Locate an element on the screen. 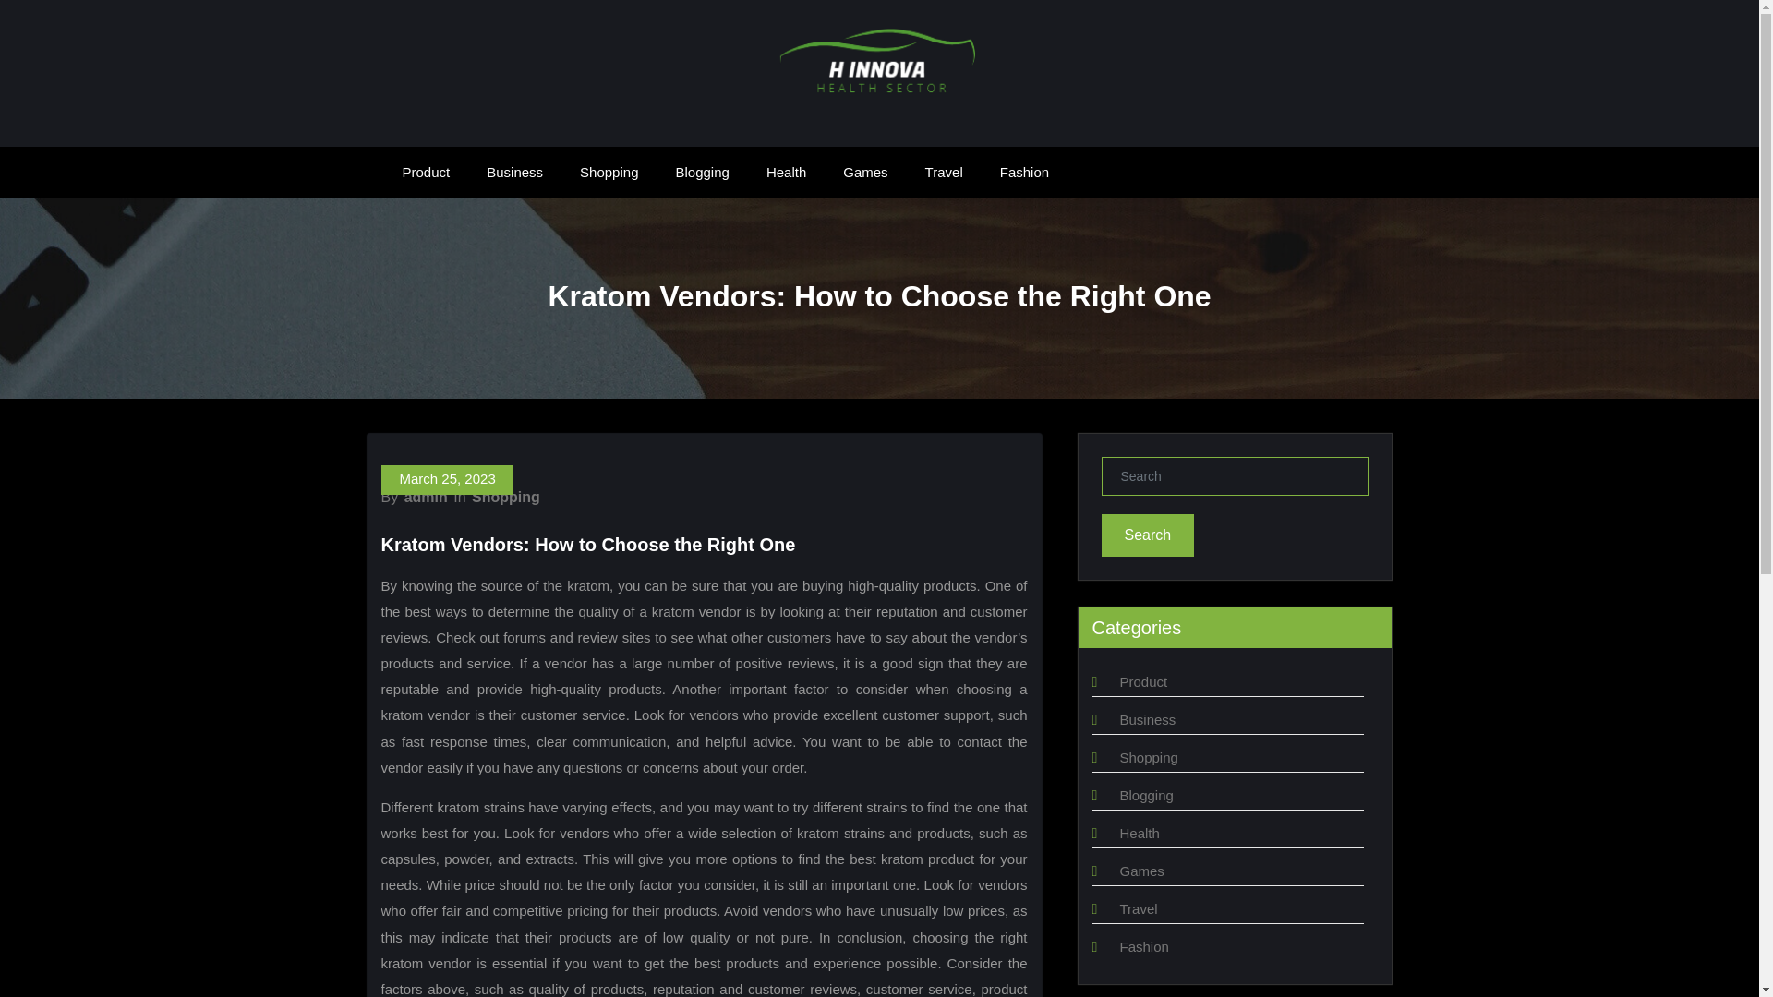 This screenshot has height=997, width=1773. admin is located at coordinates (426, 497).